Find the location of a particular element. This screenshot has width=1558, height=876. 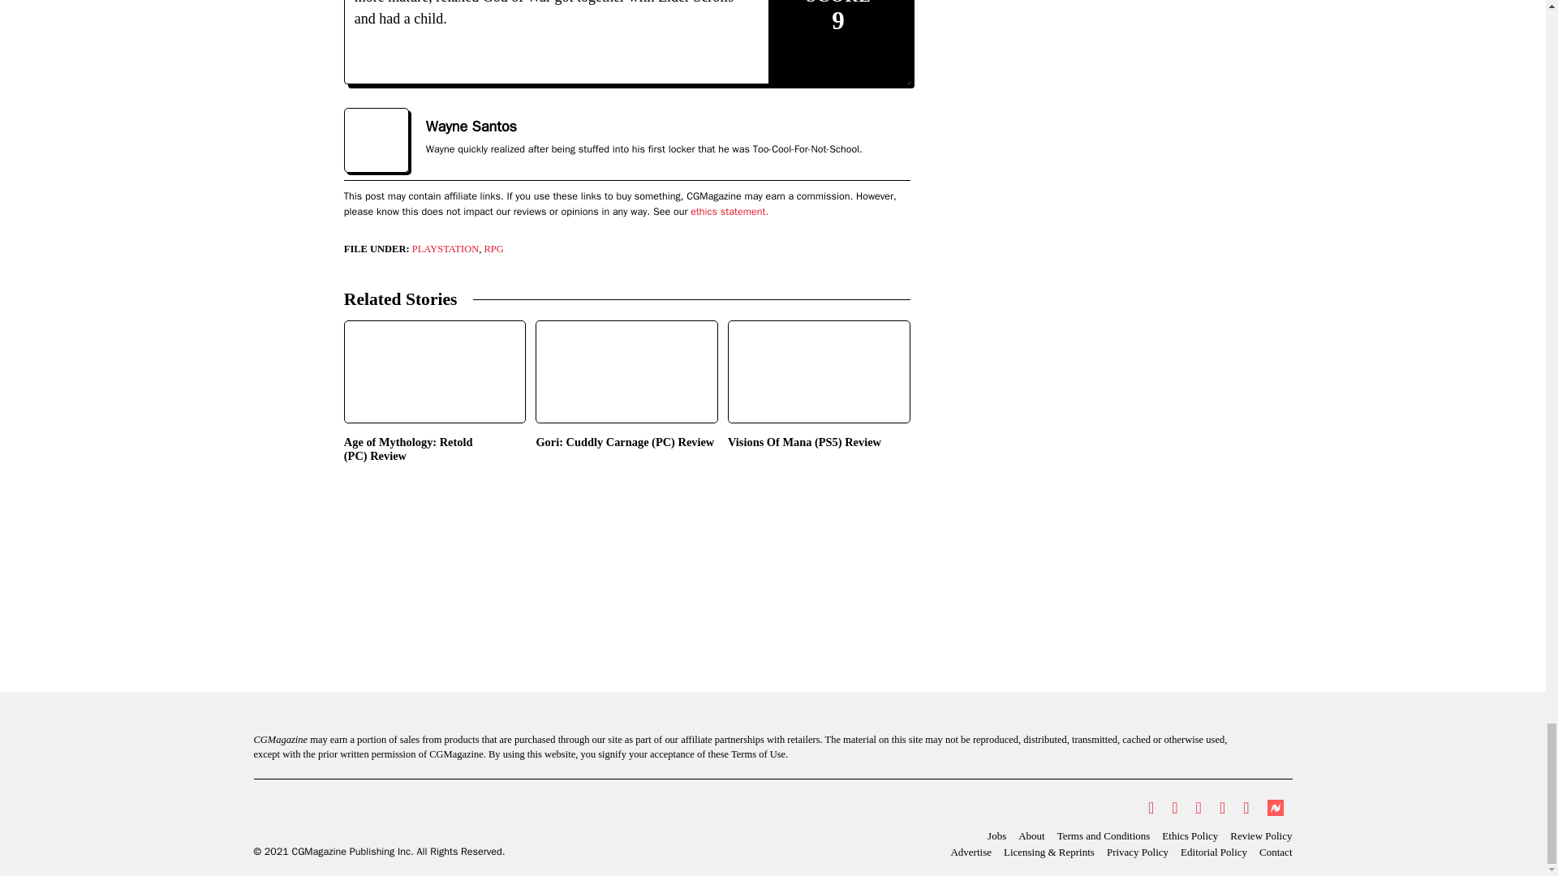

Flipboard Page is located at coordinates (1245, 807).